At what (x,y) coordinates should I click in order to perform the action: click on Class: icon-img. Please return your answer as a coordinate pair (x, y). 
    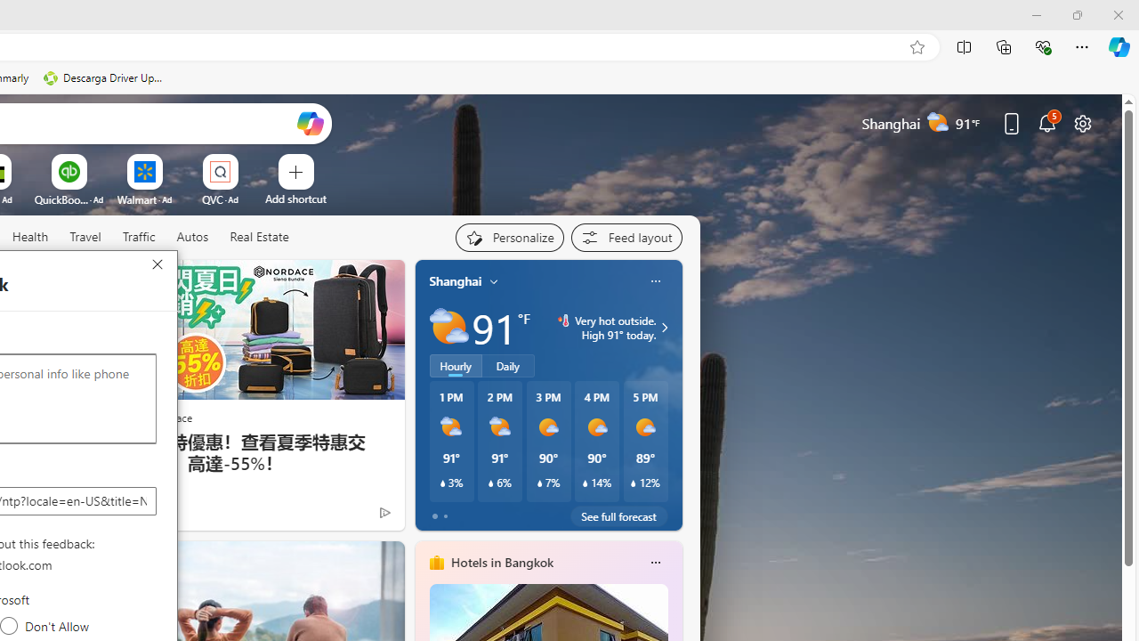
    Looking at the image, I should click on (655, 563).